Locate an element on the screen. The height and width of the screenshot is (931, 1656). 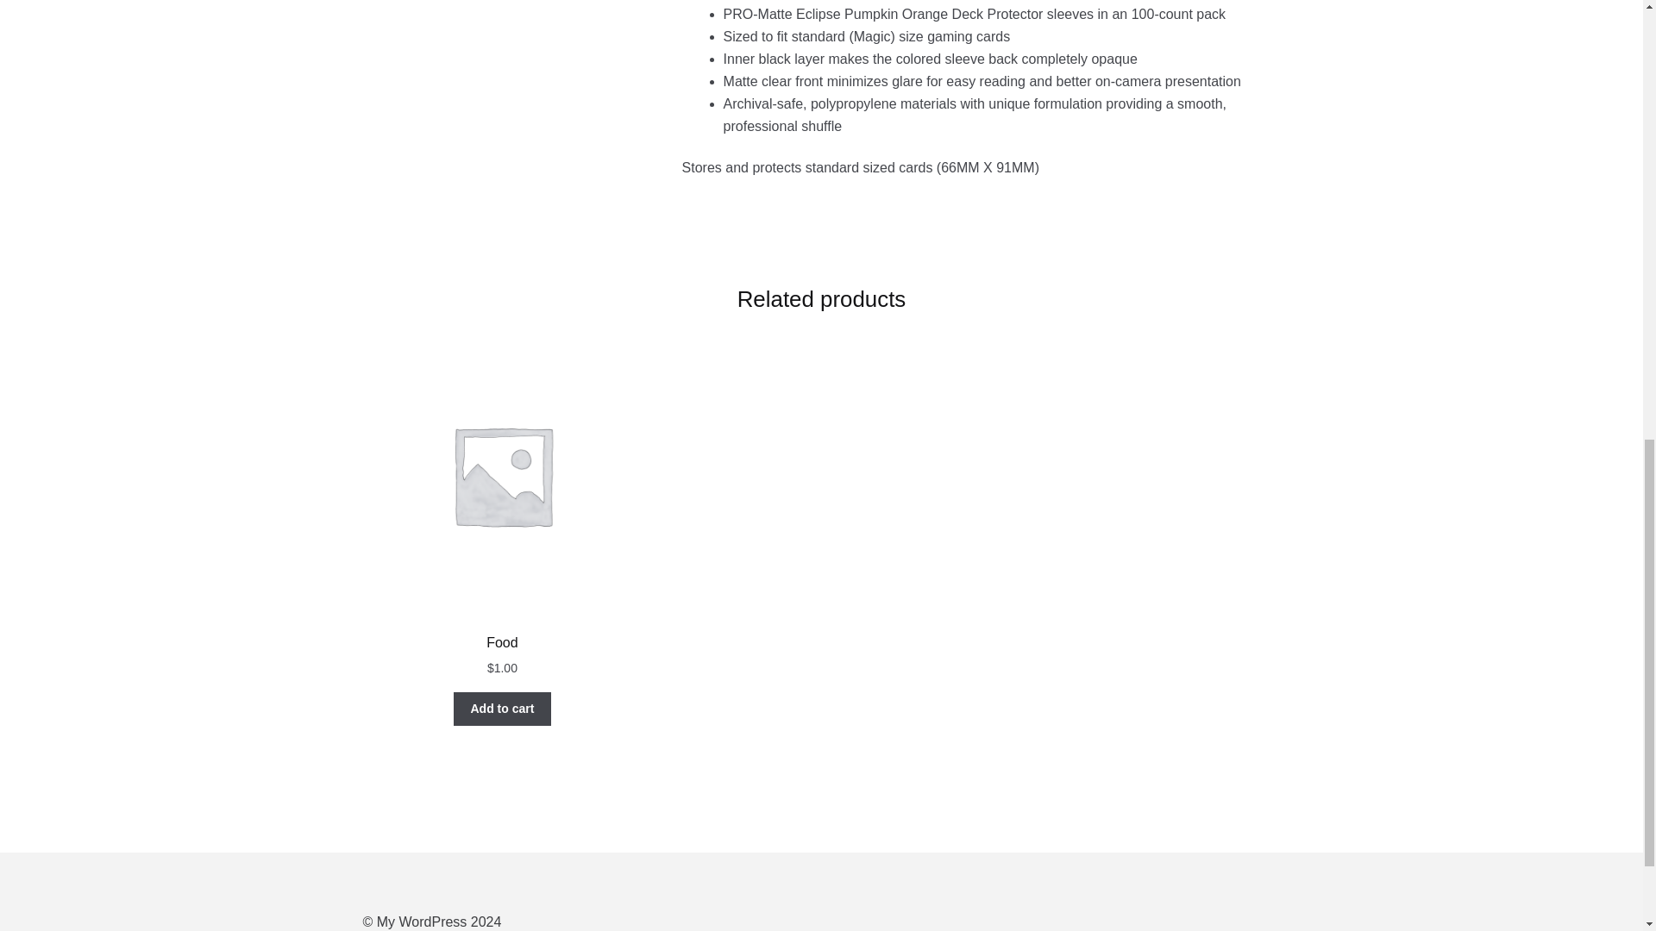
Add to cart is located at coordinates (502, 709).